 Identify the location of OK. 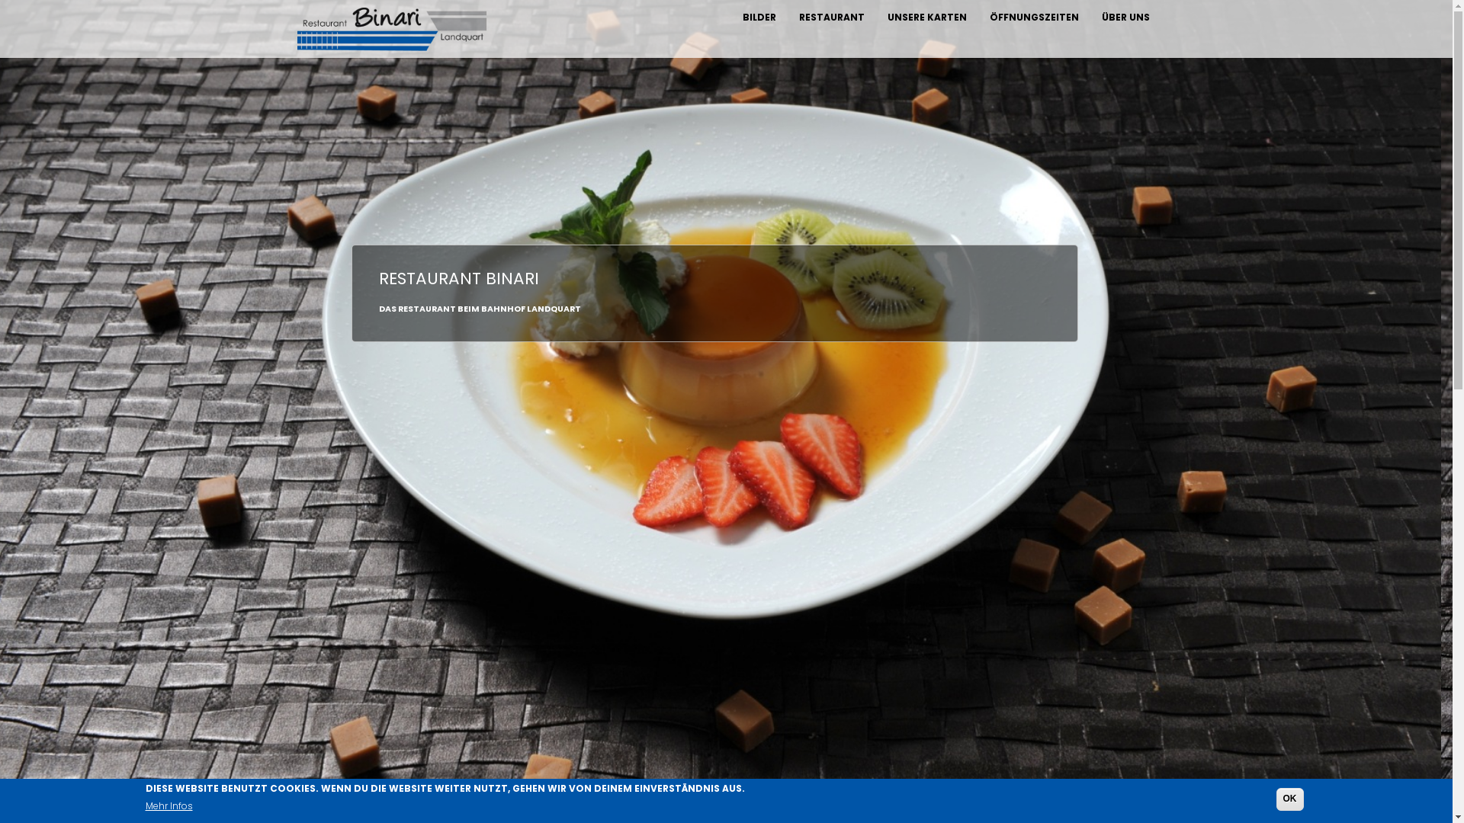
(1290, 799).